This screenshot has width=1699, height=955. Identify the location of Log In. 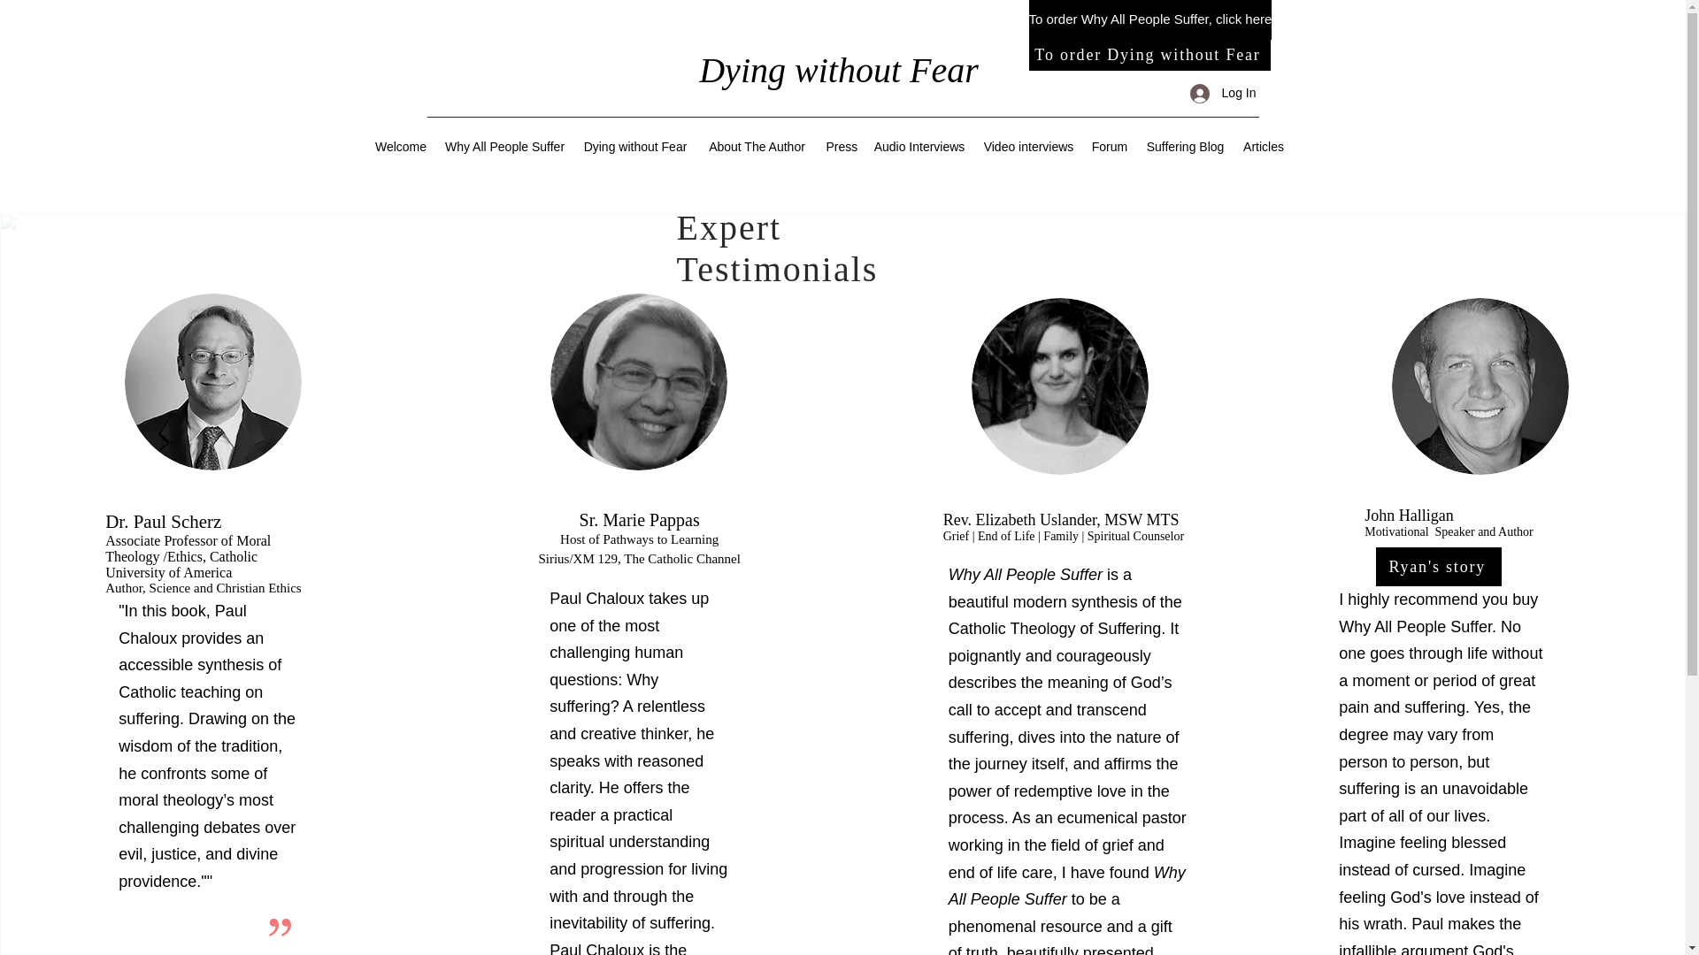
(1223, 94).